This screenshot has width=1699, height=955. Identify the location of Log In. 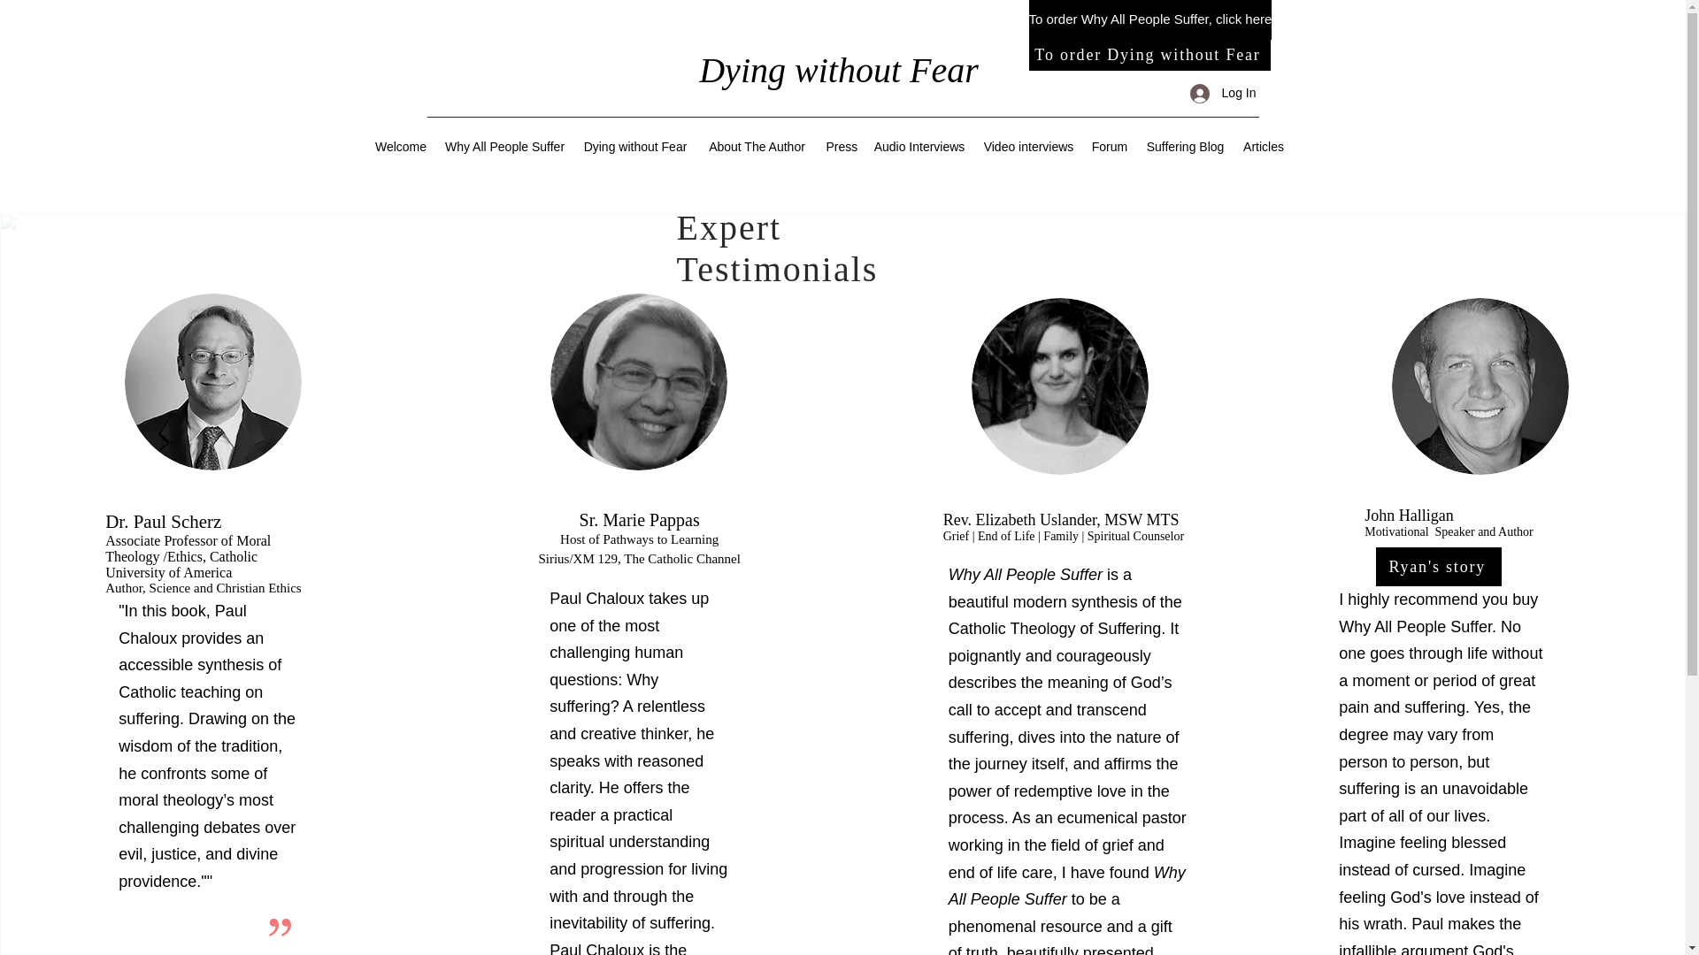
(1223, 94).